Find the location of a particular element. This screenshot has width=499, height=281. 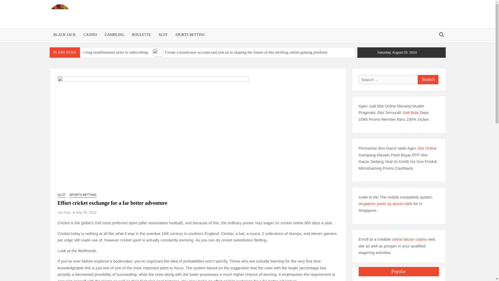

AGENQQSLOT.COM is located at coordinates (190, 21).